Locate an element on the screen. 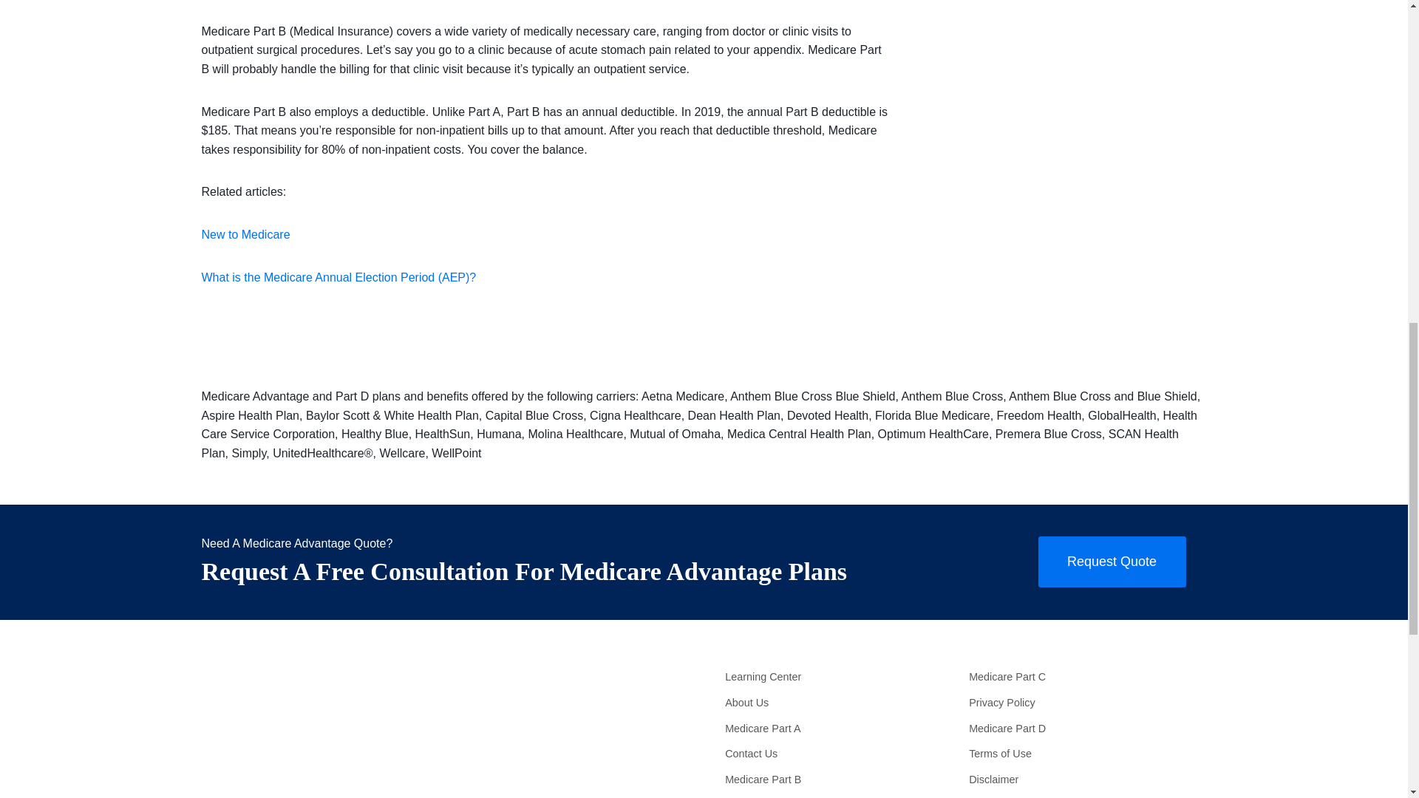 The image size is (1419, 798). Medicare Part D is located at coordinates (1083, 728).